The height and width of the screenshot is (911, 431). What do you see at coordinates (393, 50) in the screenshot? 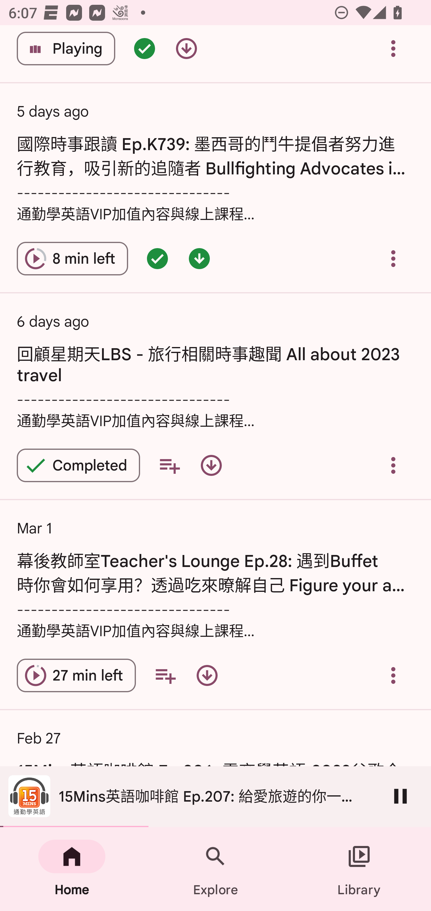
I see `Overflow menu` at bounding box center [393, 50].